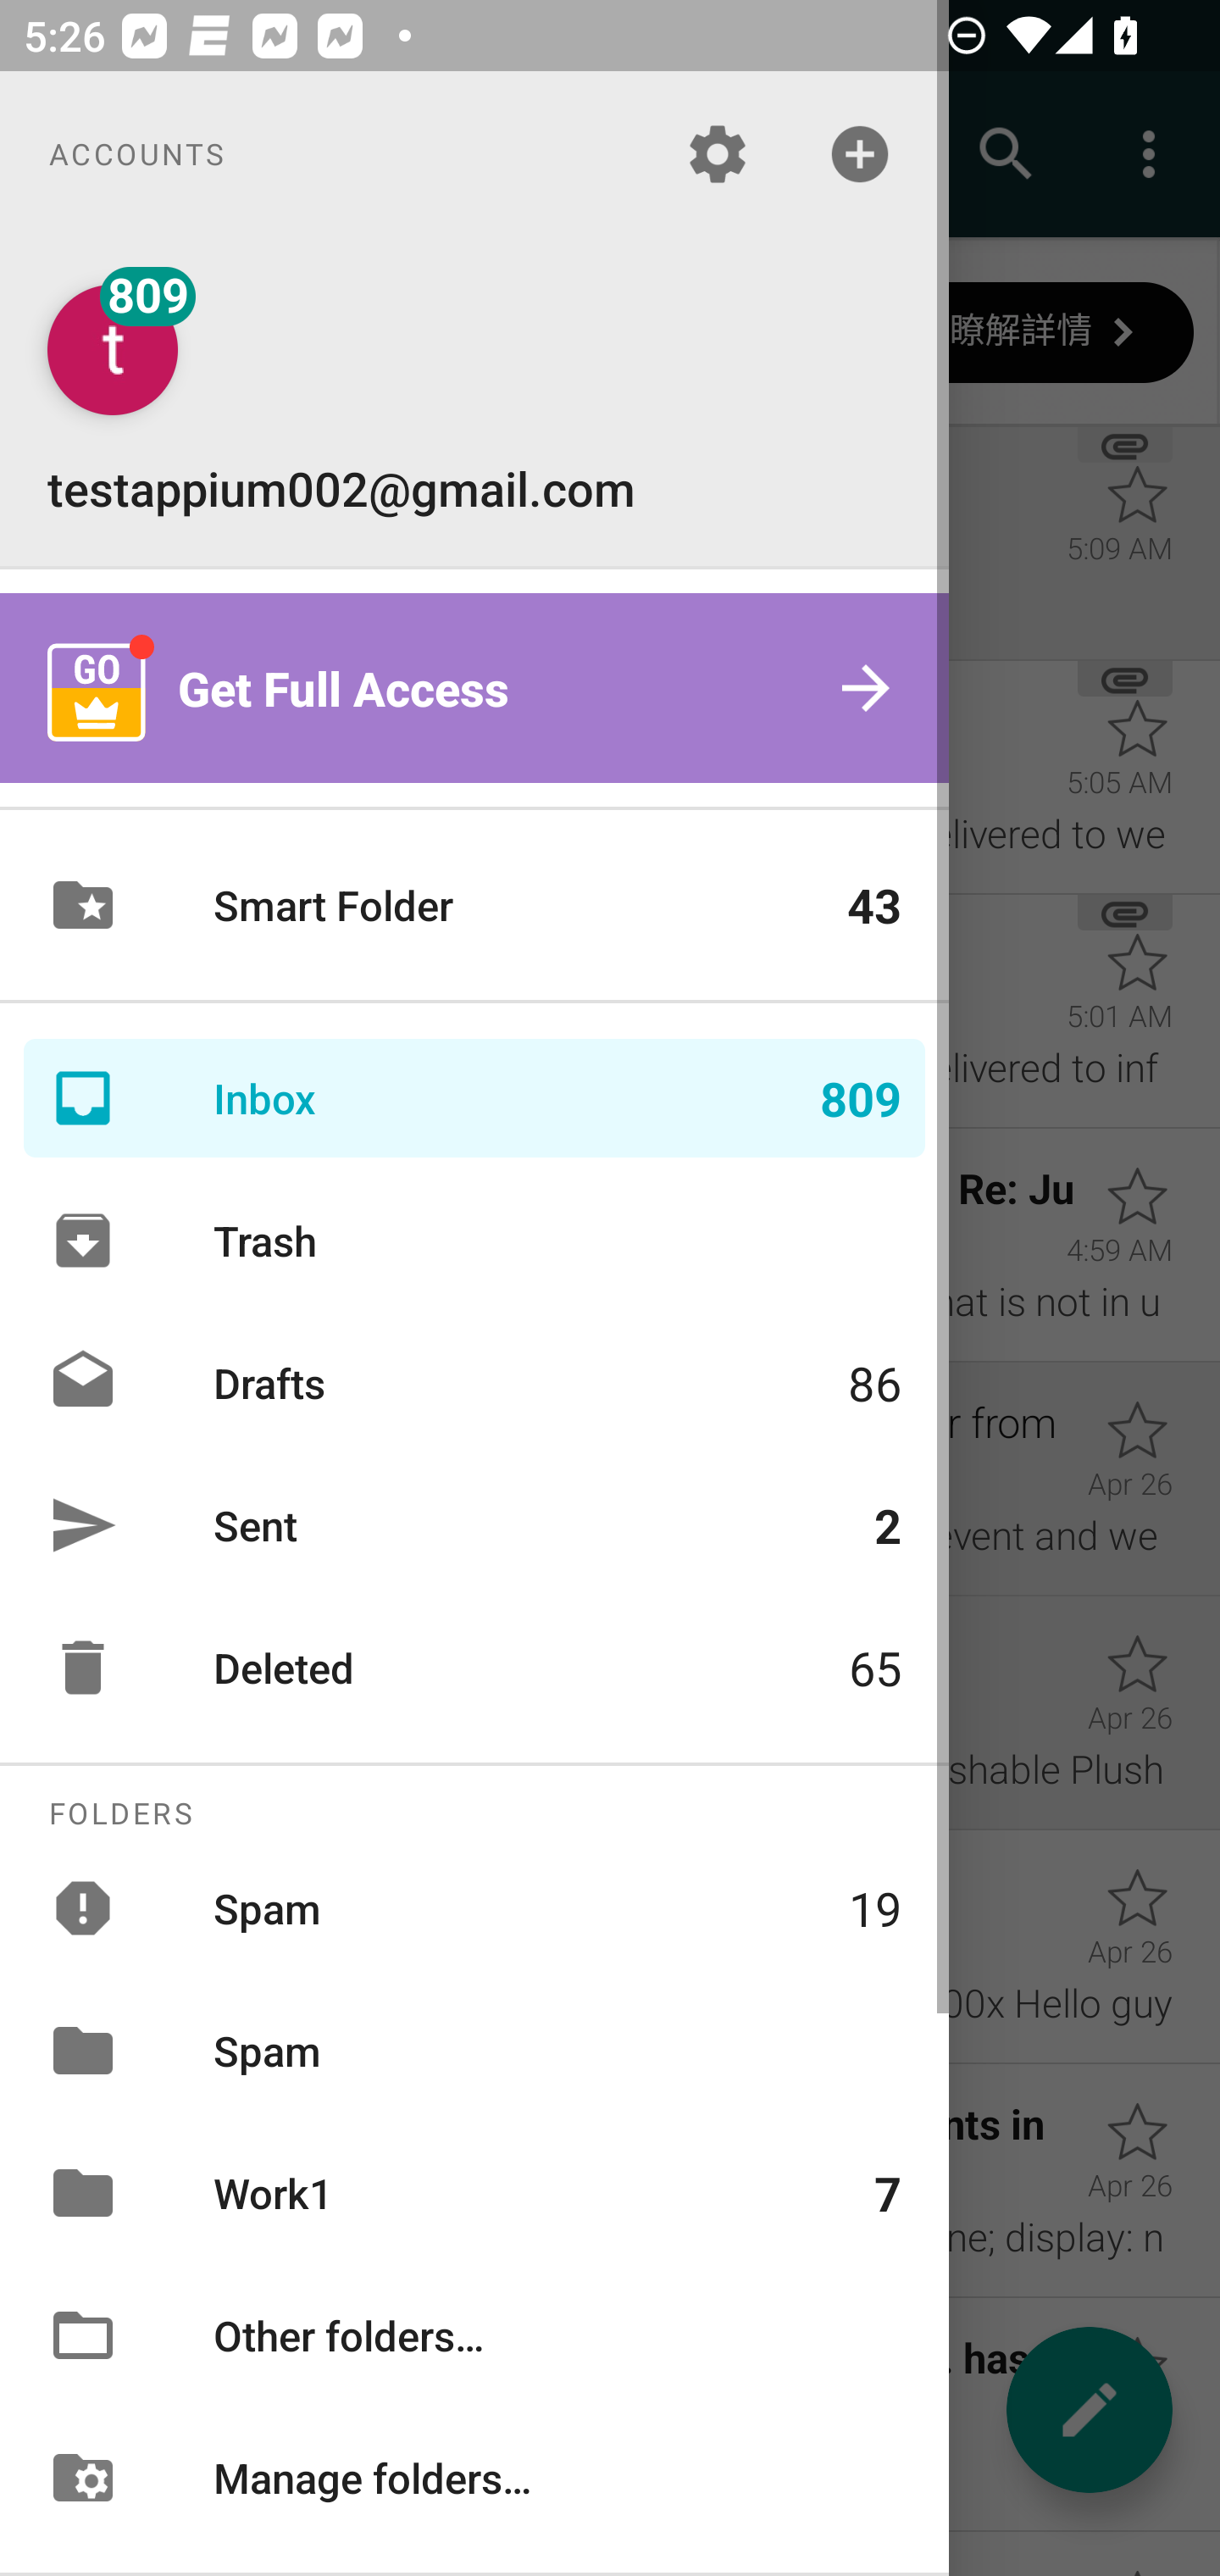  What do you see at coordinates (474, 2050) in the screenshot?
I see `Spam` at bounding box center [474, 2050].